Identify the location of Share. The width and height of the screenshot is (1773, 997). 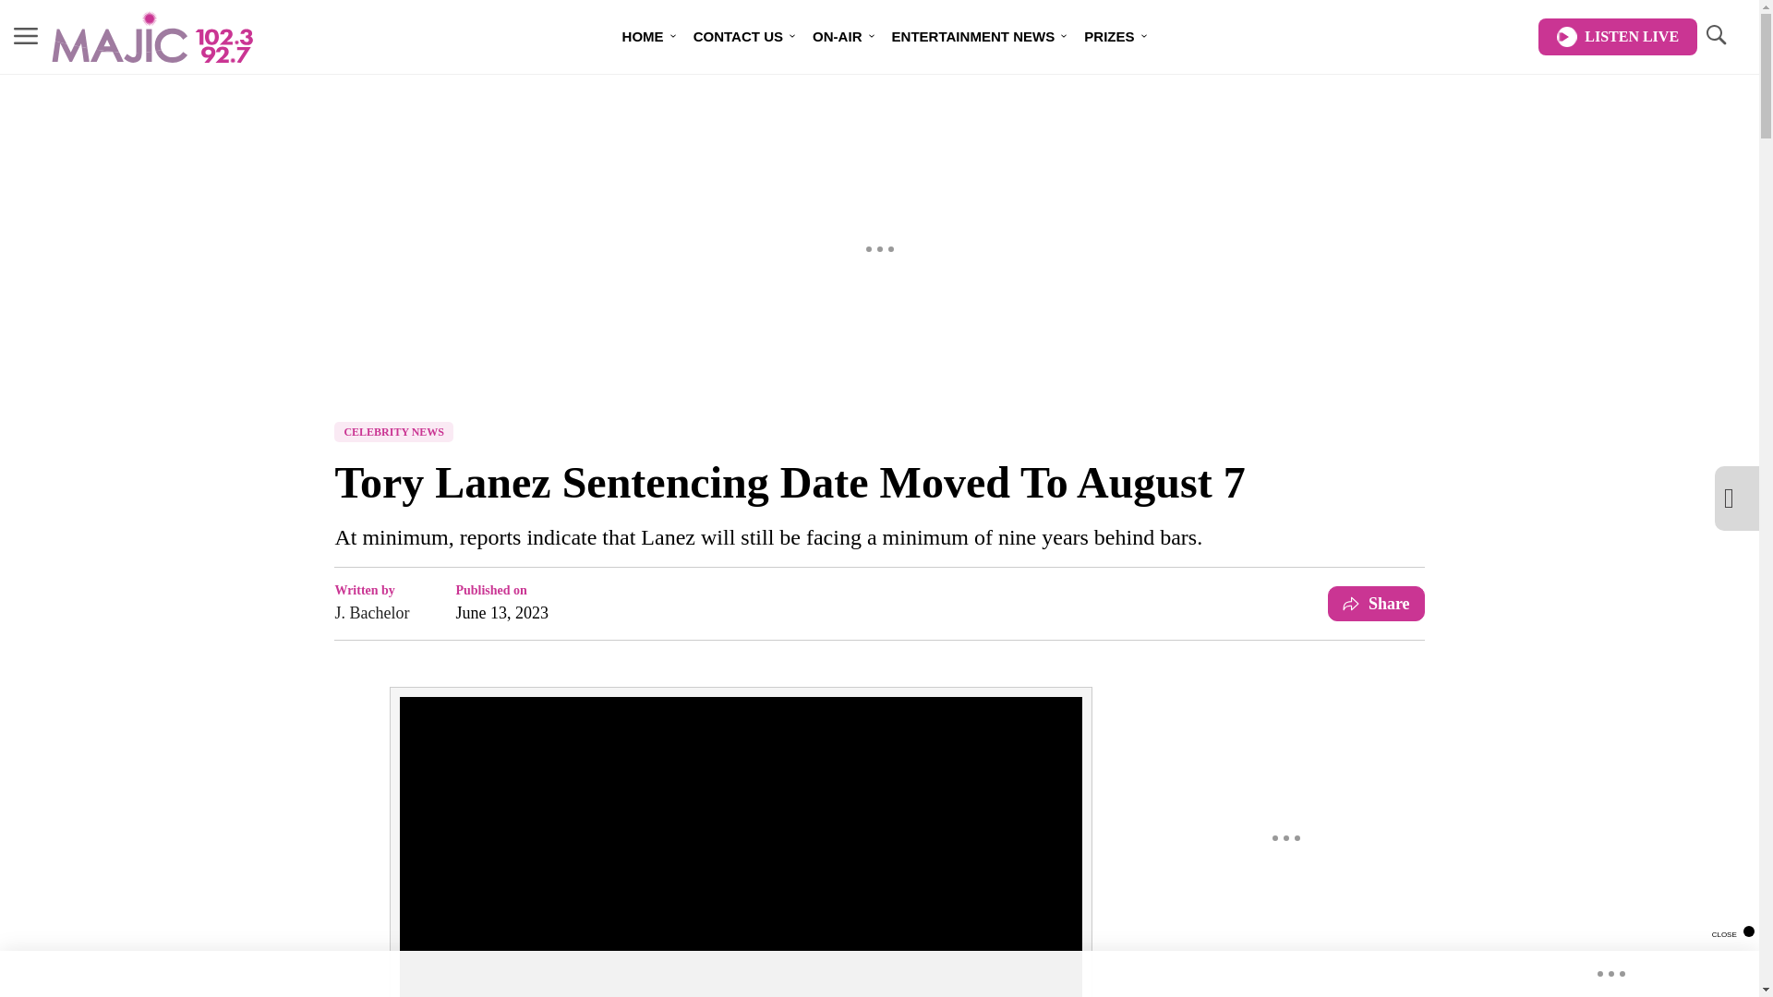
(1376, 604).